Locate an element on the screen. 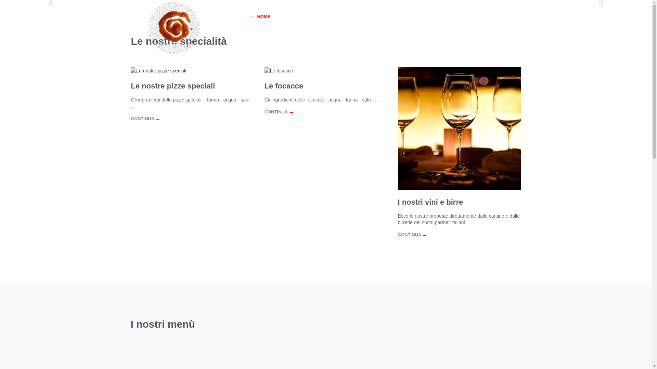  CONTINUA is located at coordinates (409, 235).